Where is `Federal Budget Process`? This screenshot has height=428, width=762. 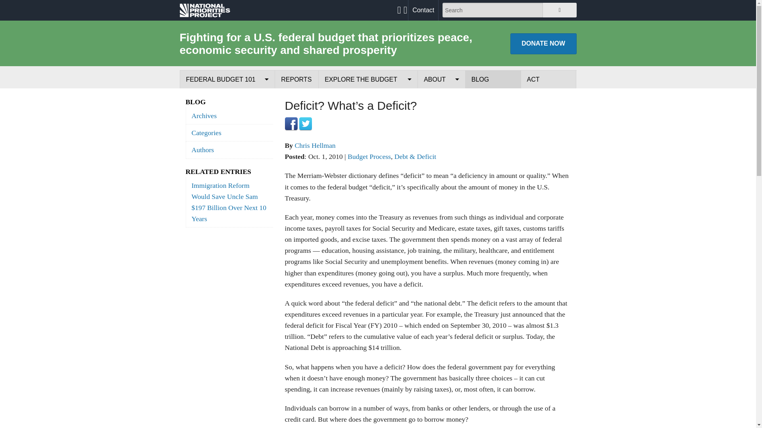 Federal Budget Process is located at coordinates (227, 97).